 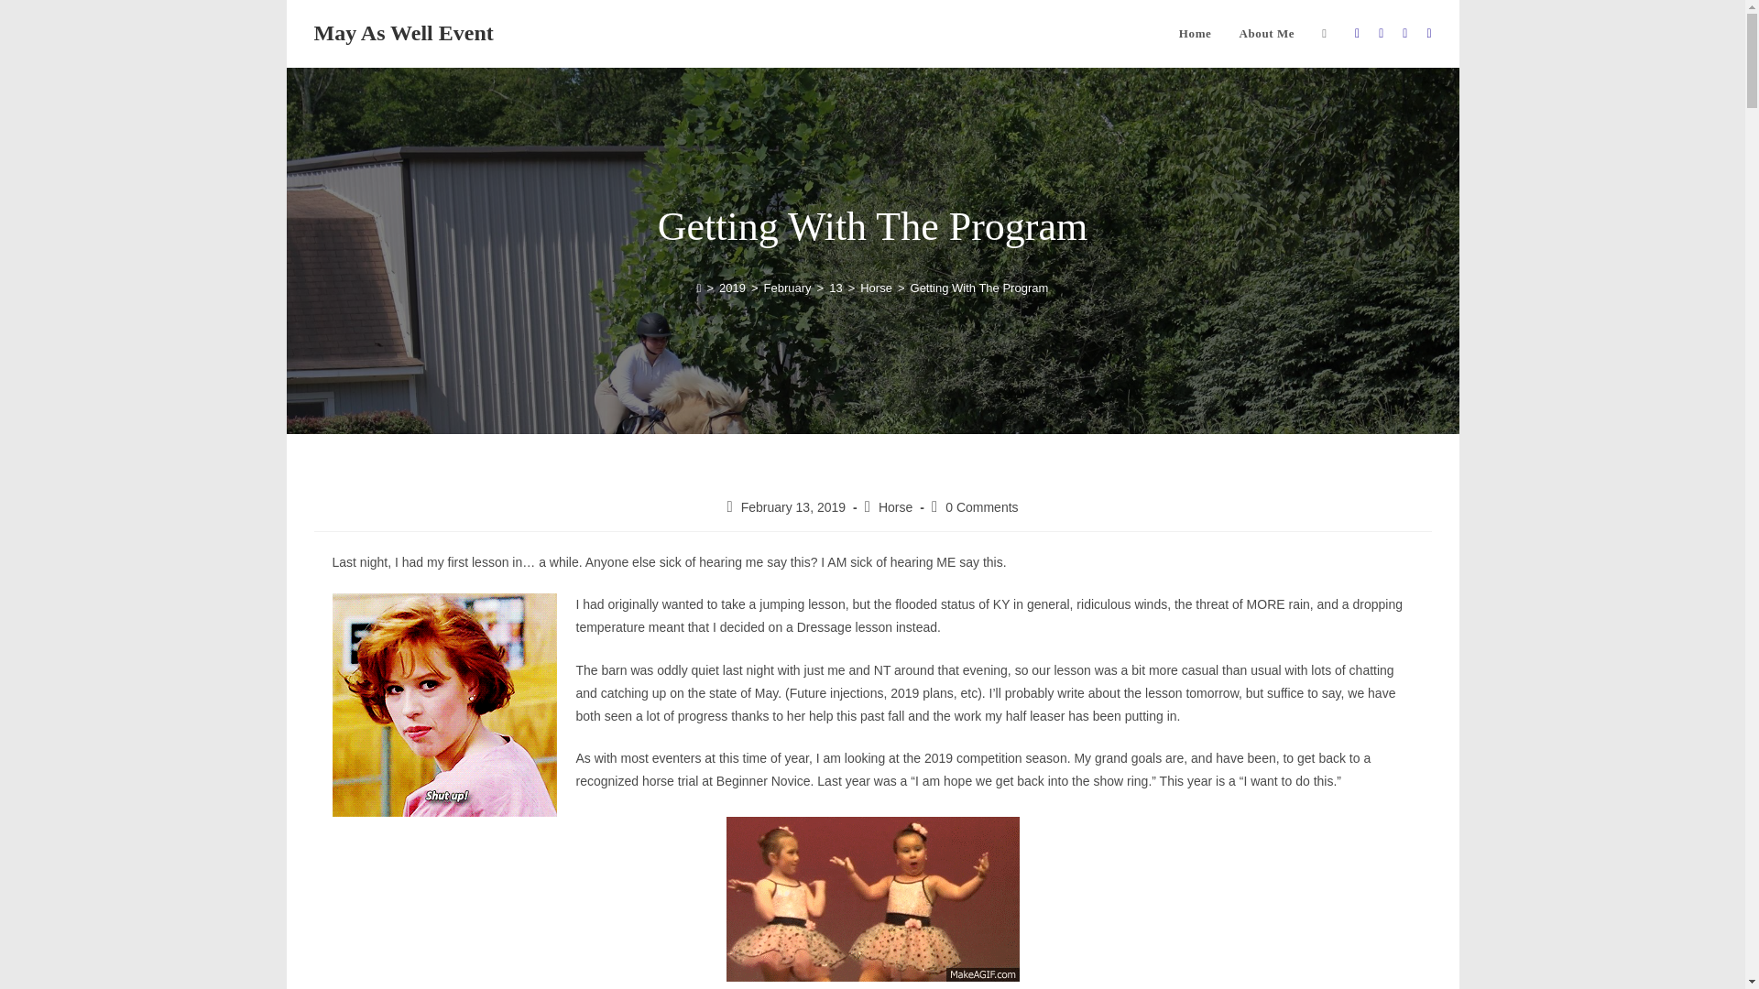 I want to click on Home, so click(x=1195, y=34).